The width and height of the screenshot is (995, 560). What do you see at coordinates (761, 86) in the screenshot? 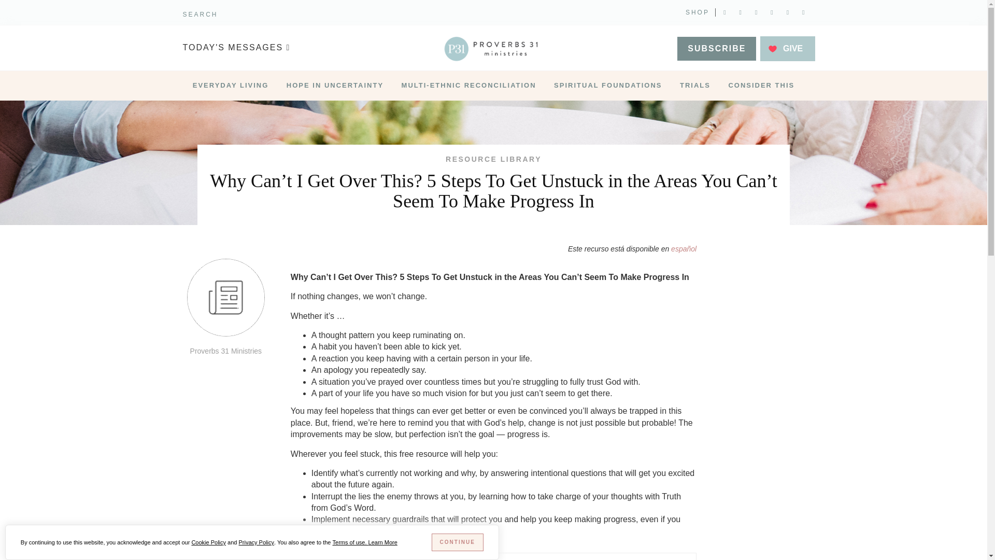
I see `CONSIDER THIS` at bounding box center [761, 86].